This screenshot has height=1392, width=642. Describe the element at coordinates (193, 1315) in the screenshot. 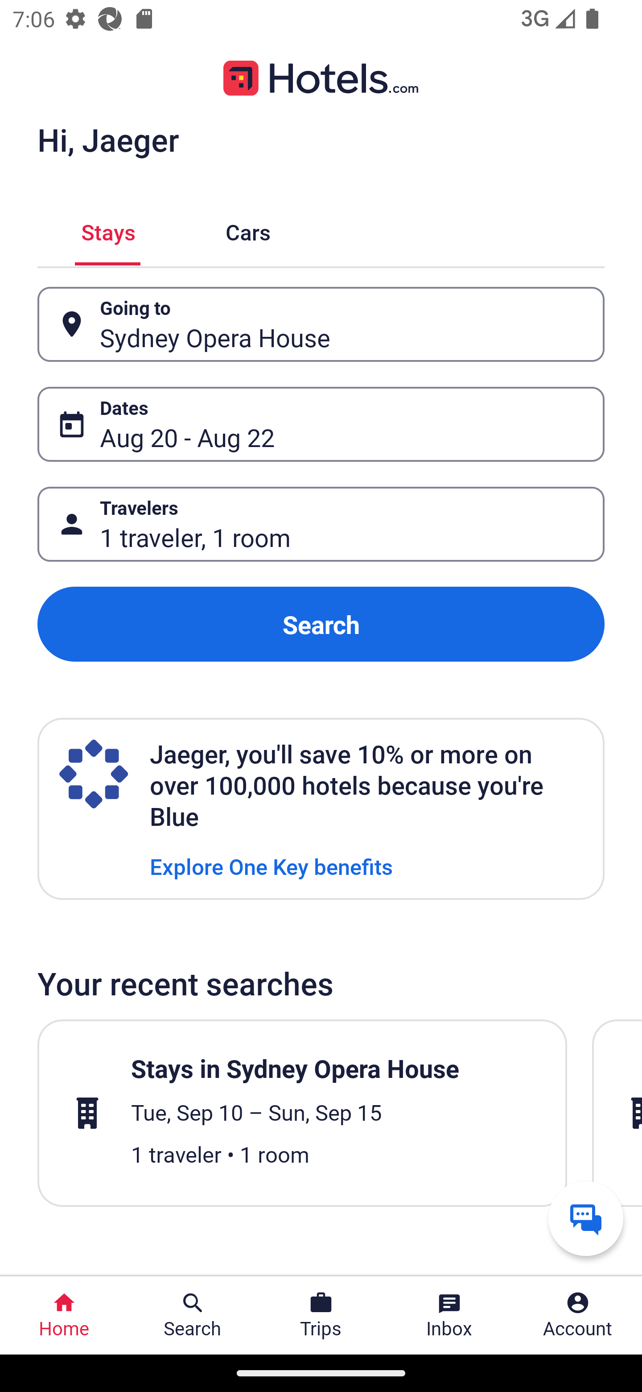

I see `Search Search Button` at that location.